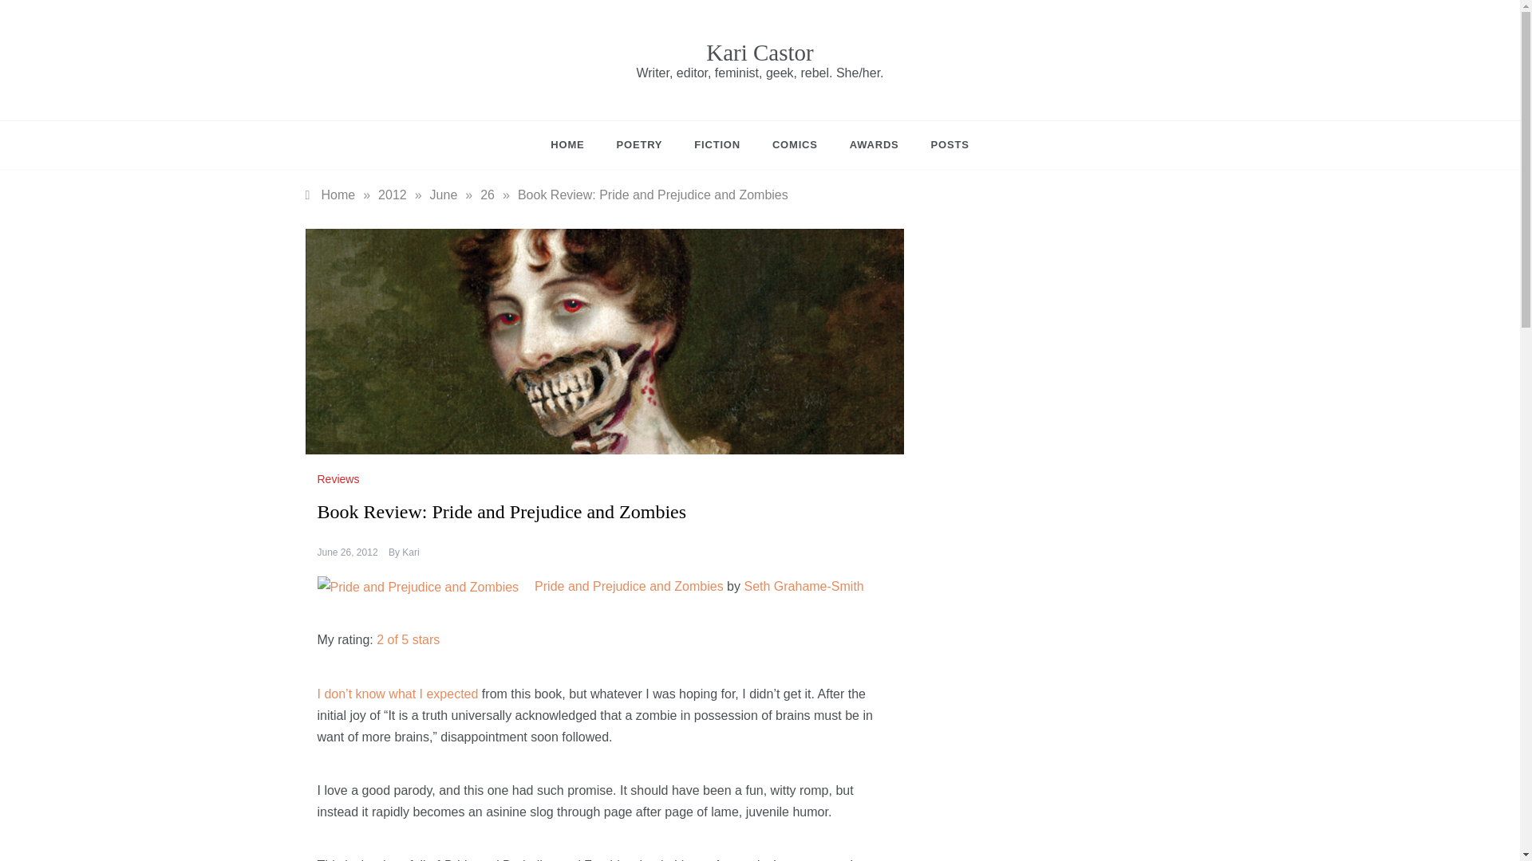  Describe the element at coordinates (574, 145) in the screenshot. I see `HOME` at that location.